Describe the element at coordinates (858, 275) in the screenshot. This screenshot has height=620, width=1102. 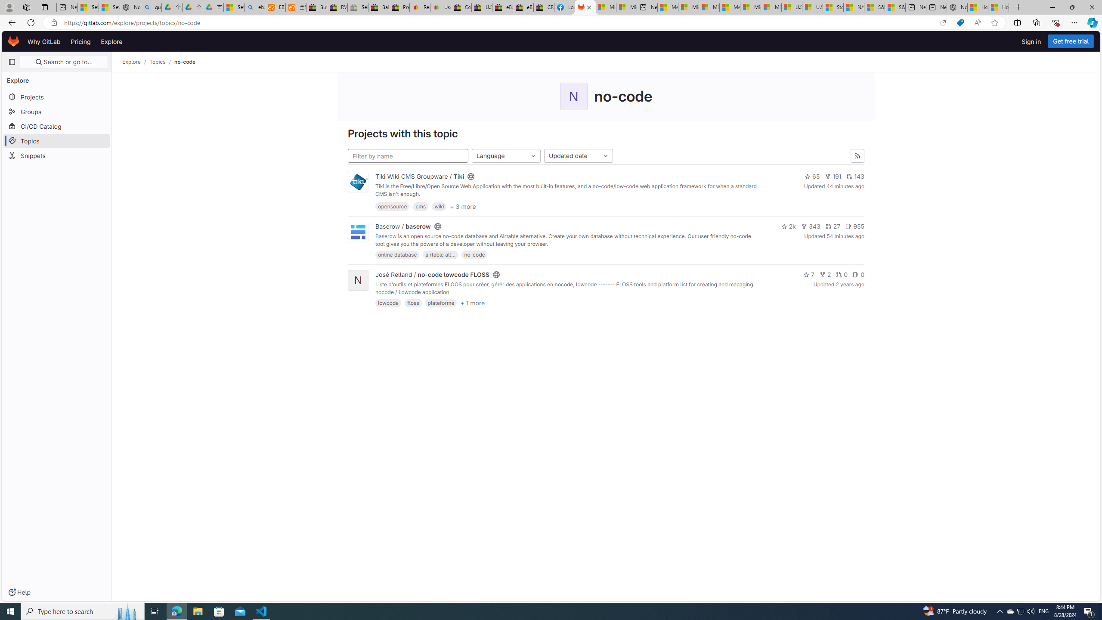
I see `0` at that location.